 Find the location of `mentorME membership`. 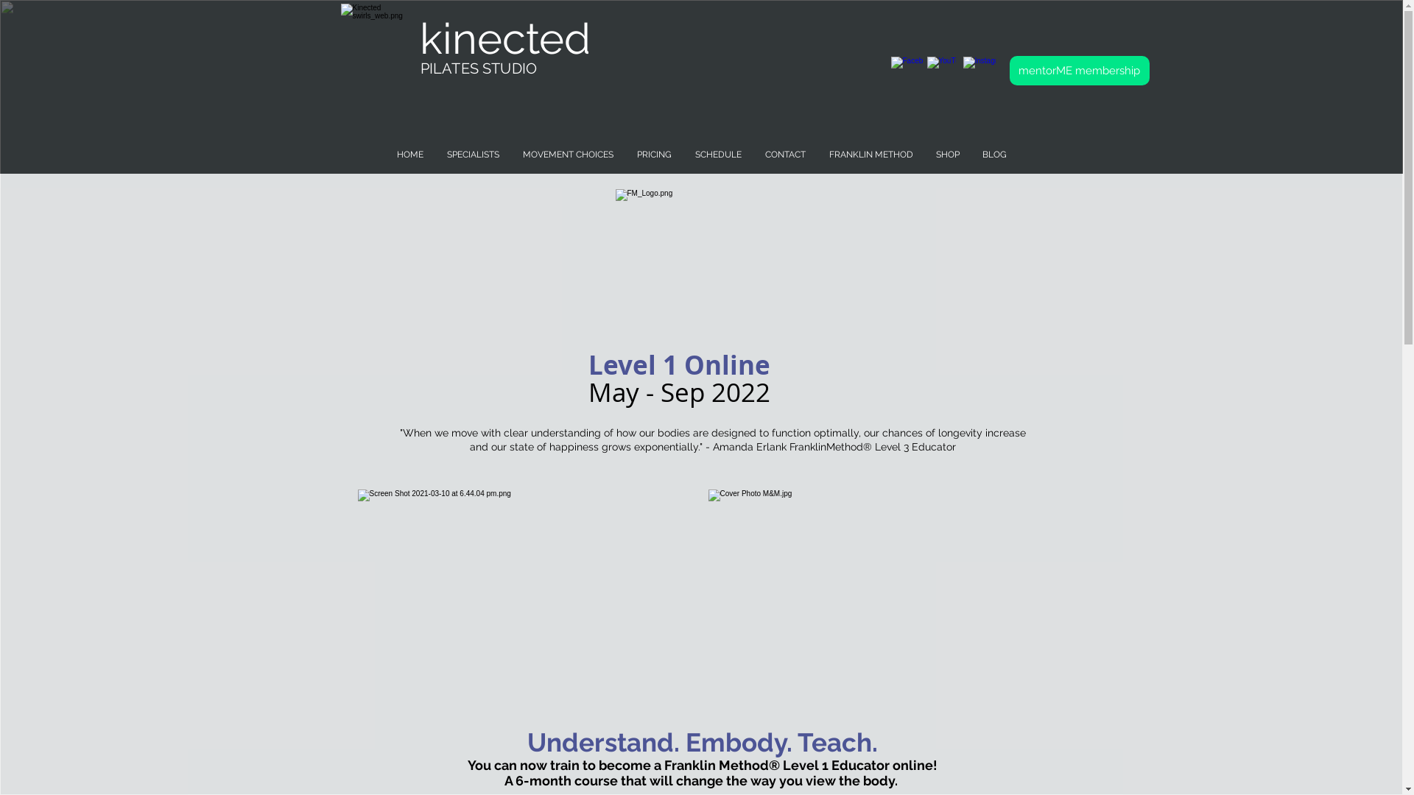

mentorME membership is located at coordinates (1079, 71).